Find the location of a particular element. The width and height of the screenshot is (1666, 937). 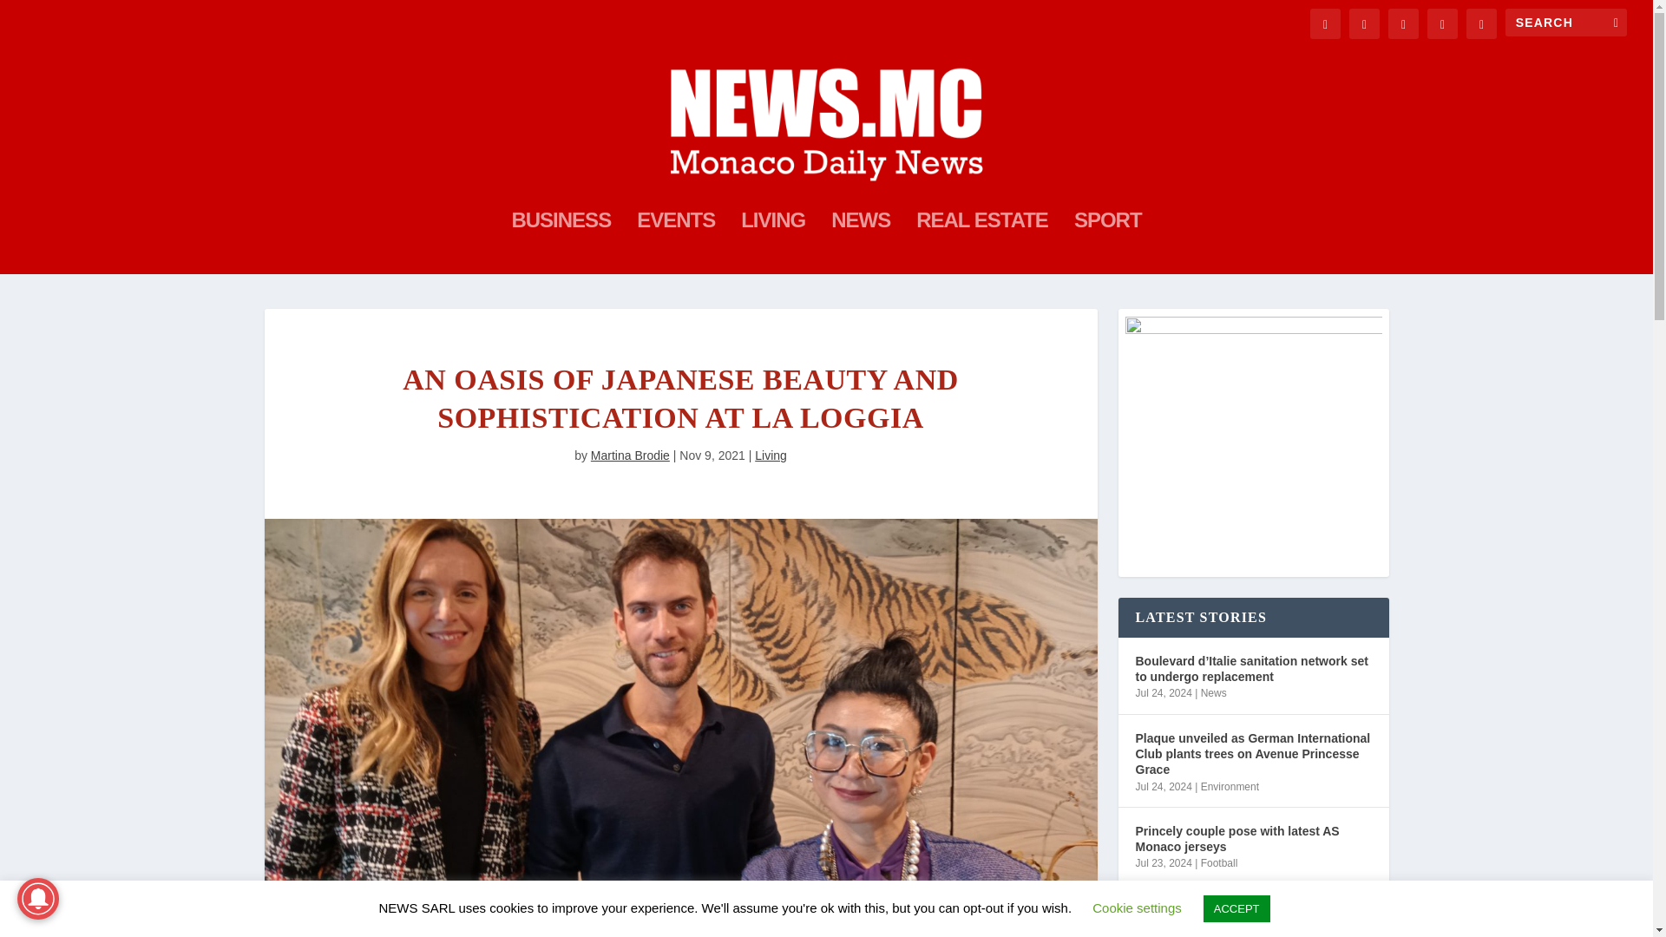

Posts by Martina Brodie is located at coordinates (630, 455).